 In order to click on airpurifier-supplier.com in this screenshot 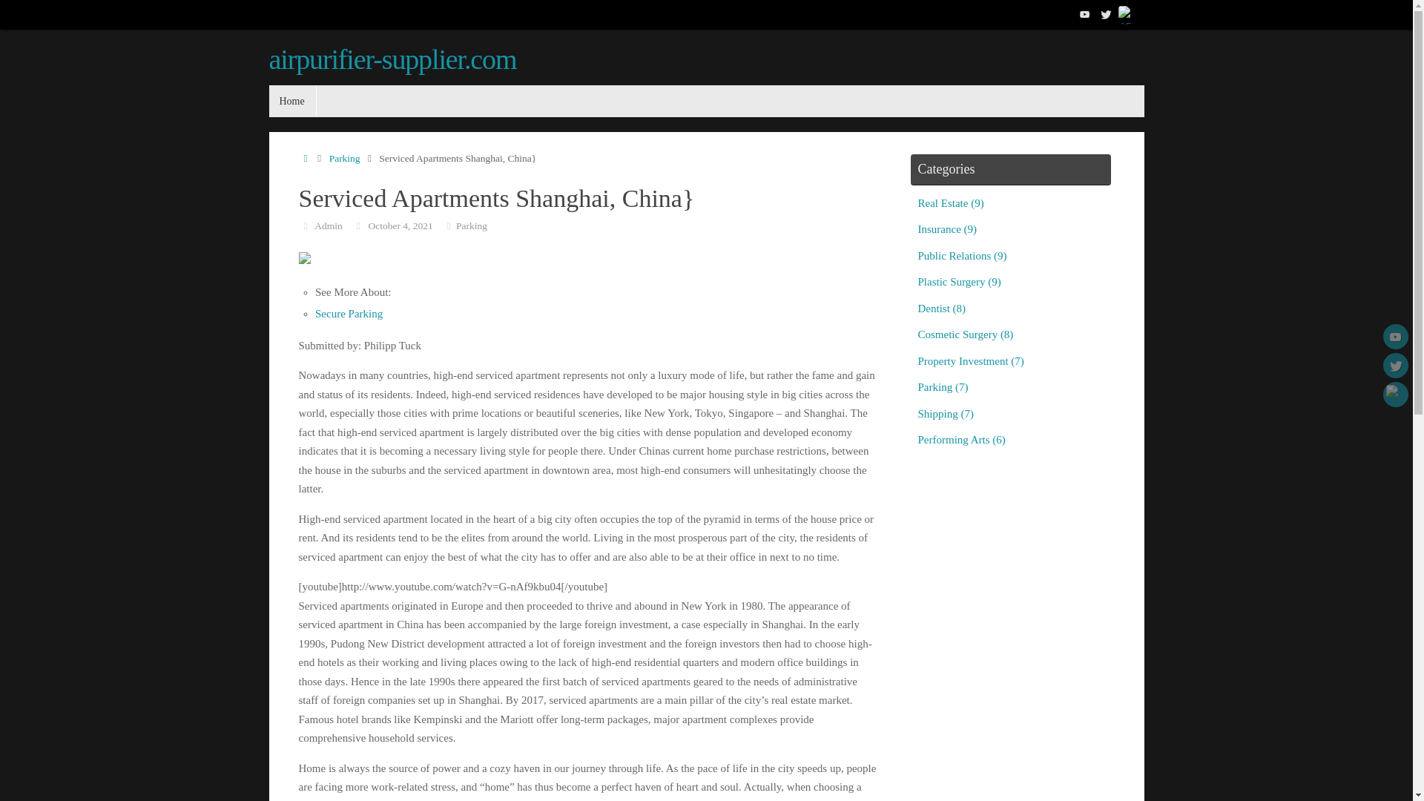, I will do `click(392, 59)`.